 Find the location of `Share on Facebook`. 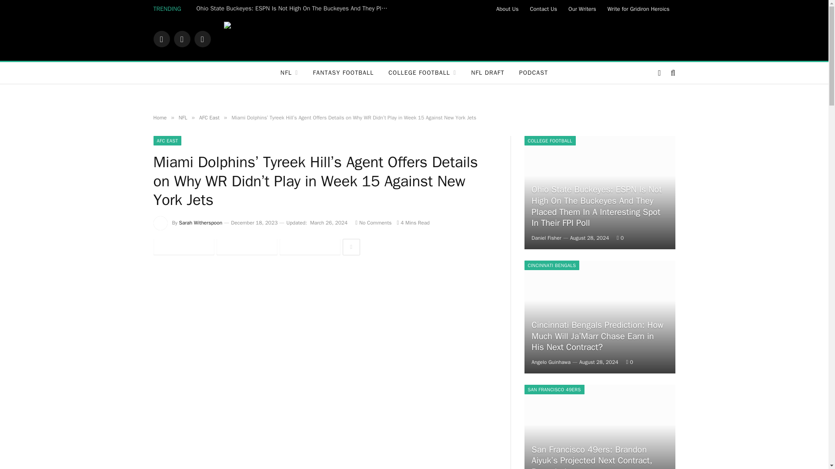

Share on Facebook is located at coordinates (183, 247).